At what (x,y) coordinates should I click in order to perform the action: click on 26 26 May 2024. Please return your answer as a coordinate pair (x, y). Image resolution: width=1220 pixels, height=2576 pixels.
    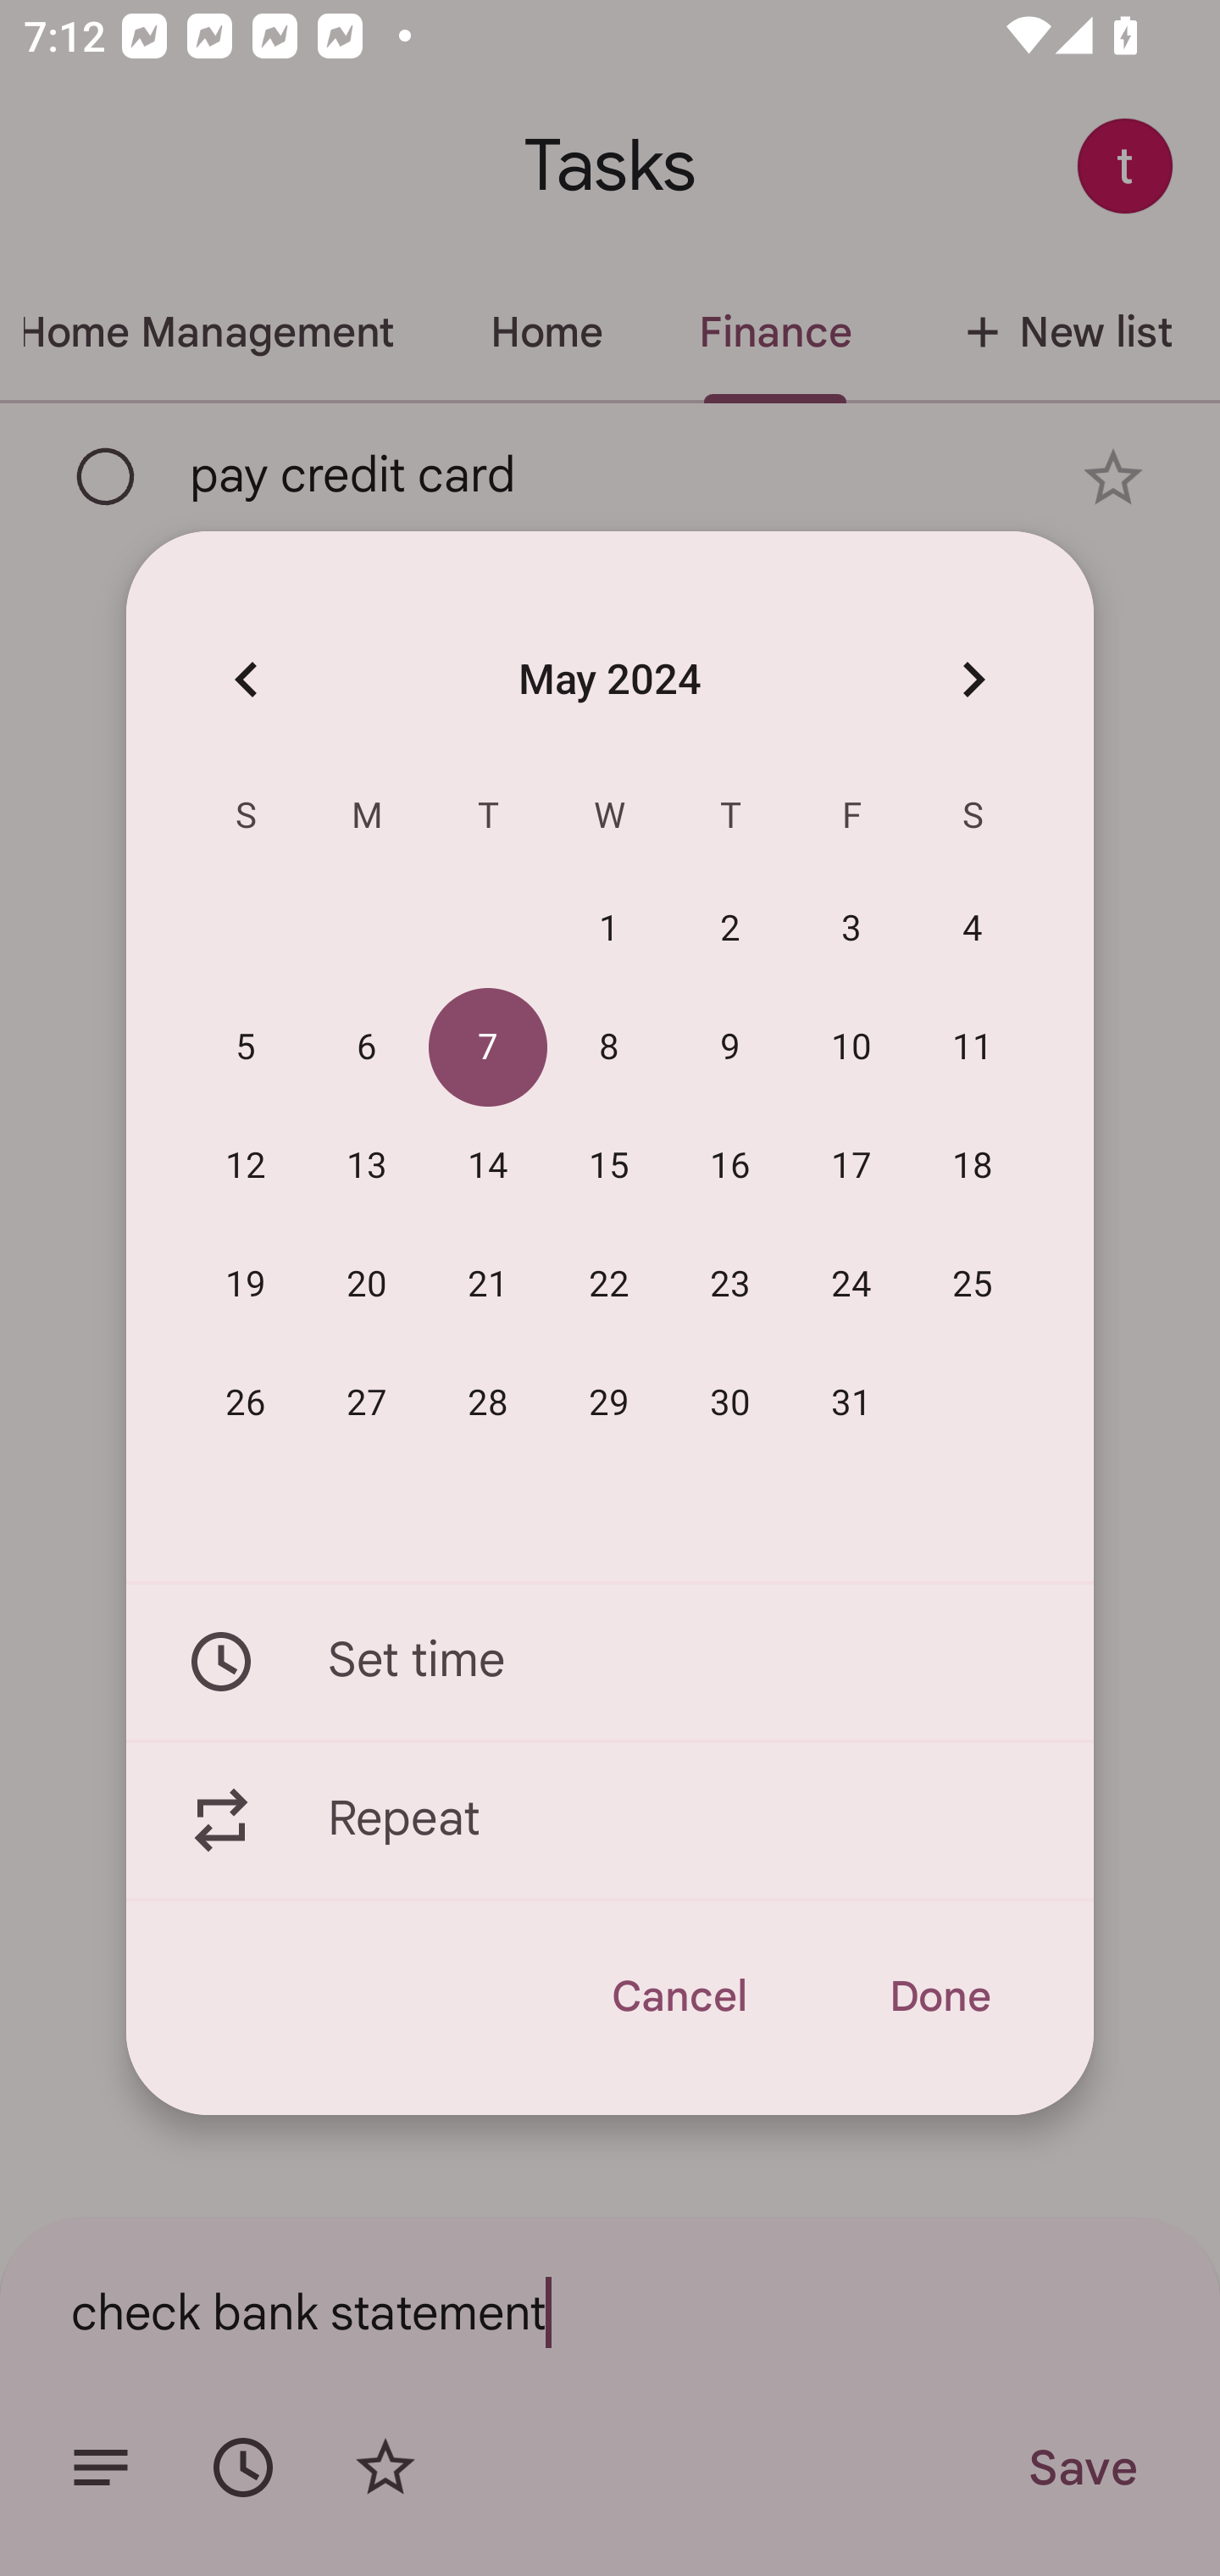
    Looking at the image, I should click on (246, 1403).